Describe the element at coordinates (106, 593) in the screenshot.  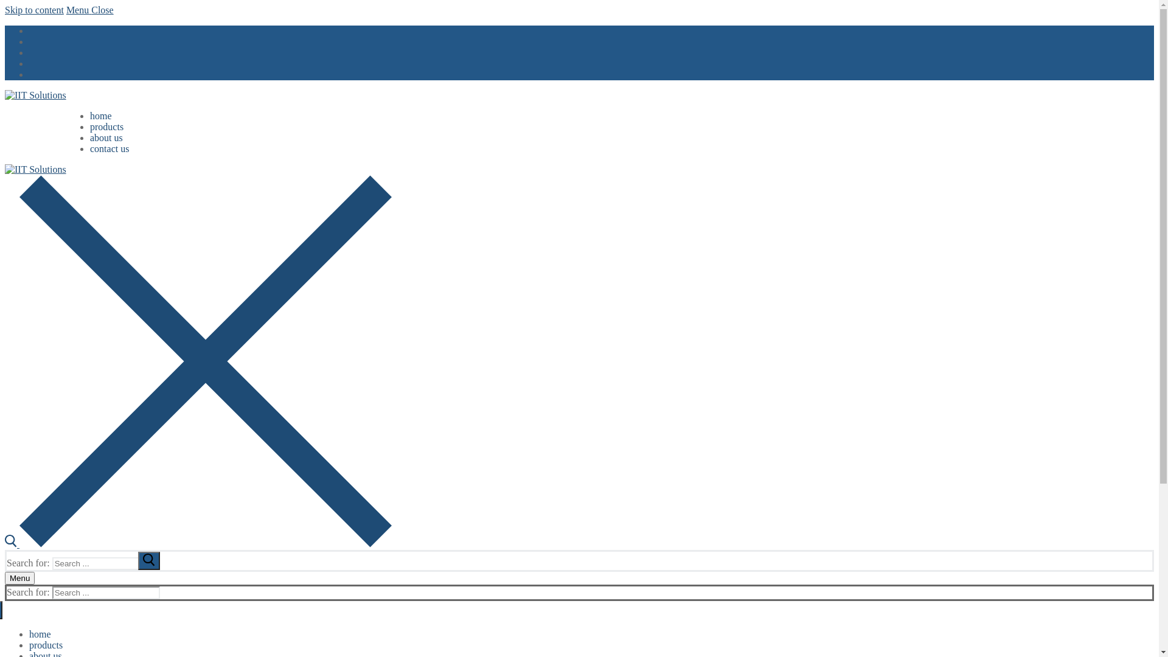
I see `Search for:` at that location.